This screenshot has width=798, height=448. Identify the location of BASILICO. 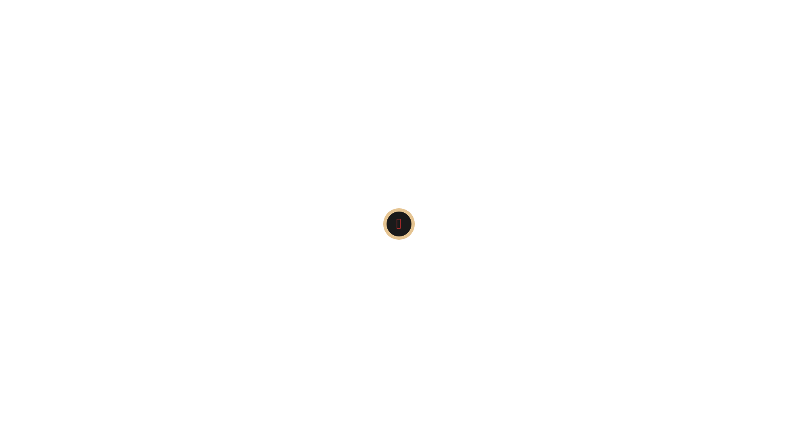
(354, 39).